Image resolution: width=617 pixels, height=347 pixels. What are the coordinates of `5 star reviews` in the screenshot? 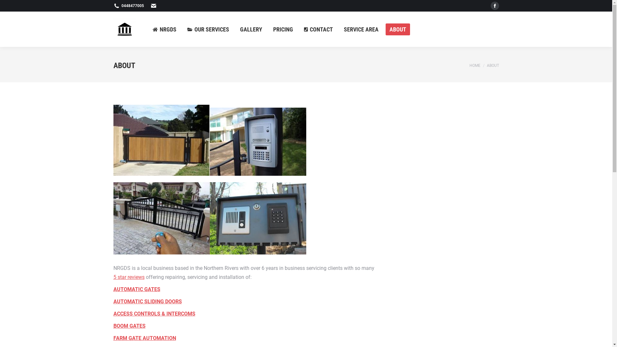 It's located at (129, 277).